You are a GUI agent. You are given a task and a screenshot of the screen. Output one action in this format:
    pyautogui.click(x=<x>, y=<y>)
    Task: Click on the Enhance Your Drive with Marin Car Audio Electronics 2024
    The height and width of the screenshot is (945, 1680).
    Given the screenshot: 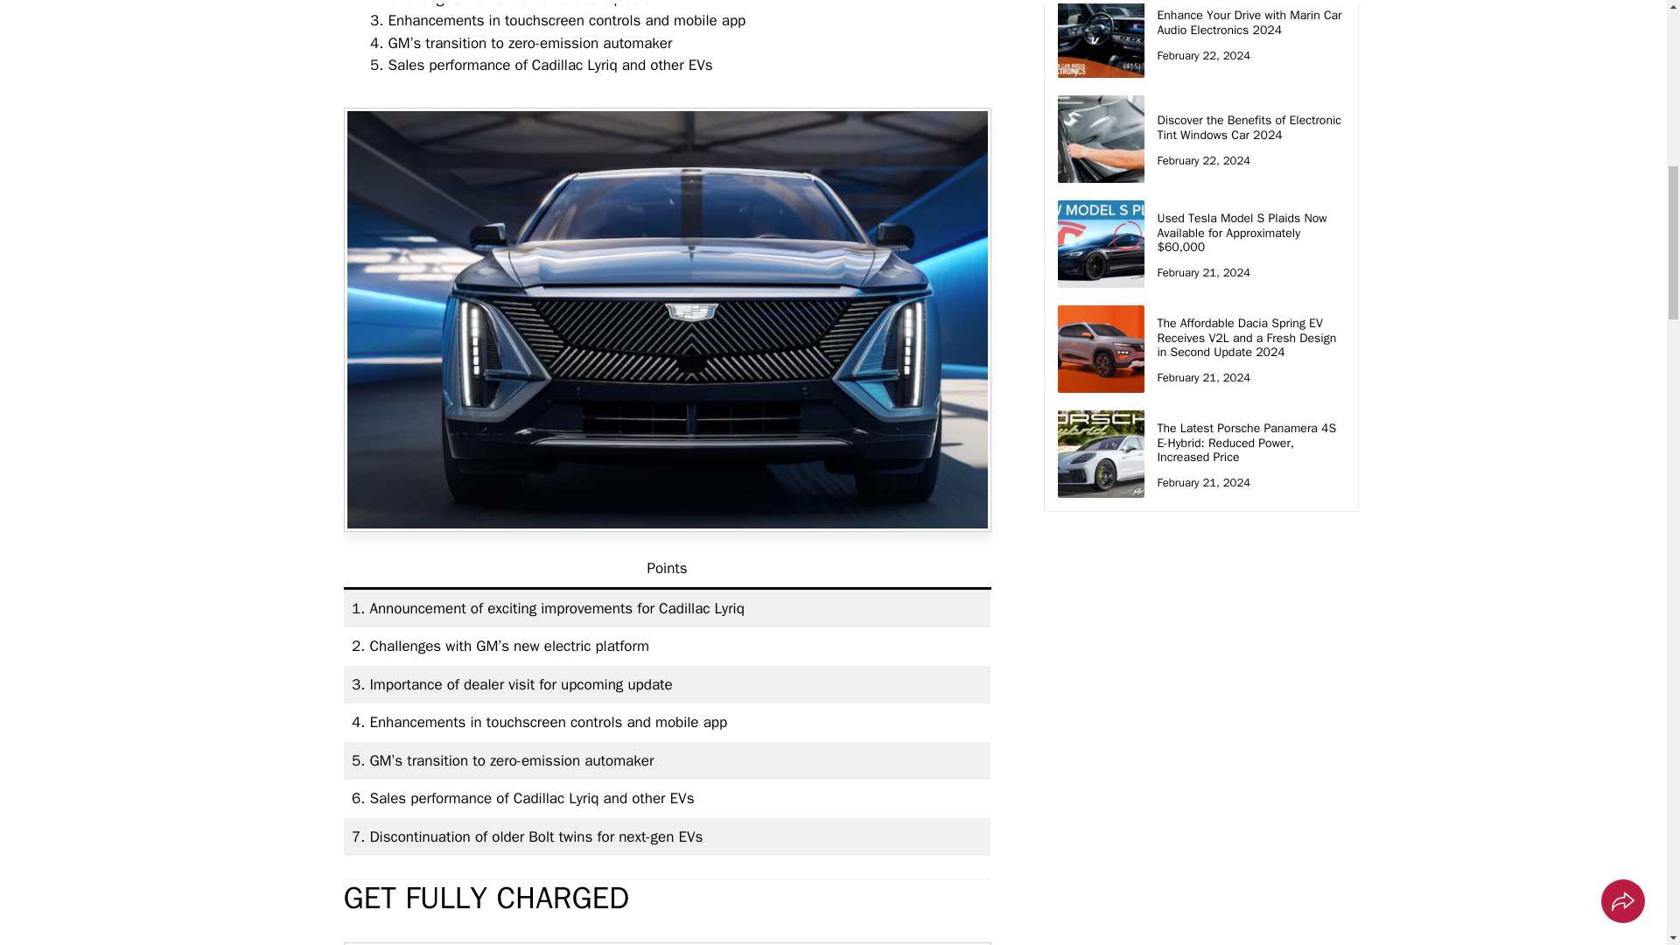 What is the action you would take?
    pyautogui.click(x=1249, y=23)
    